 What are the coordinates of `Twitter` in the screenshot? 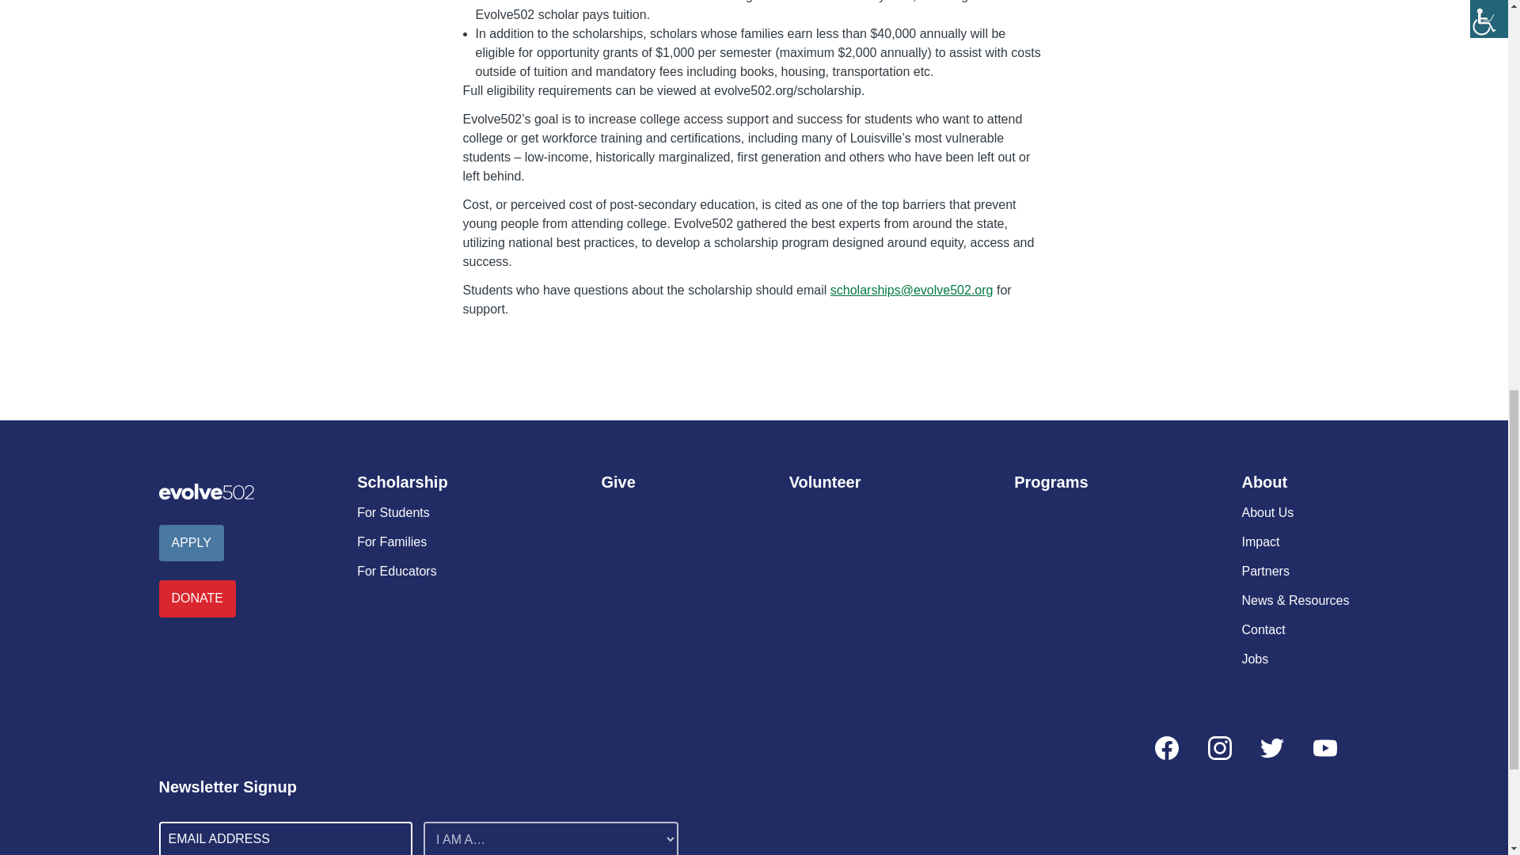 It's located at (1271, 747).